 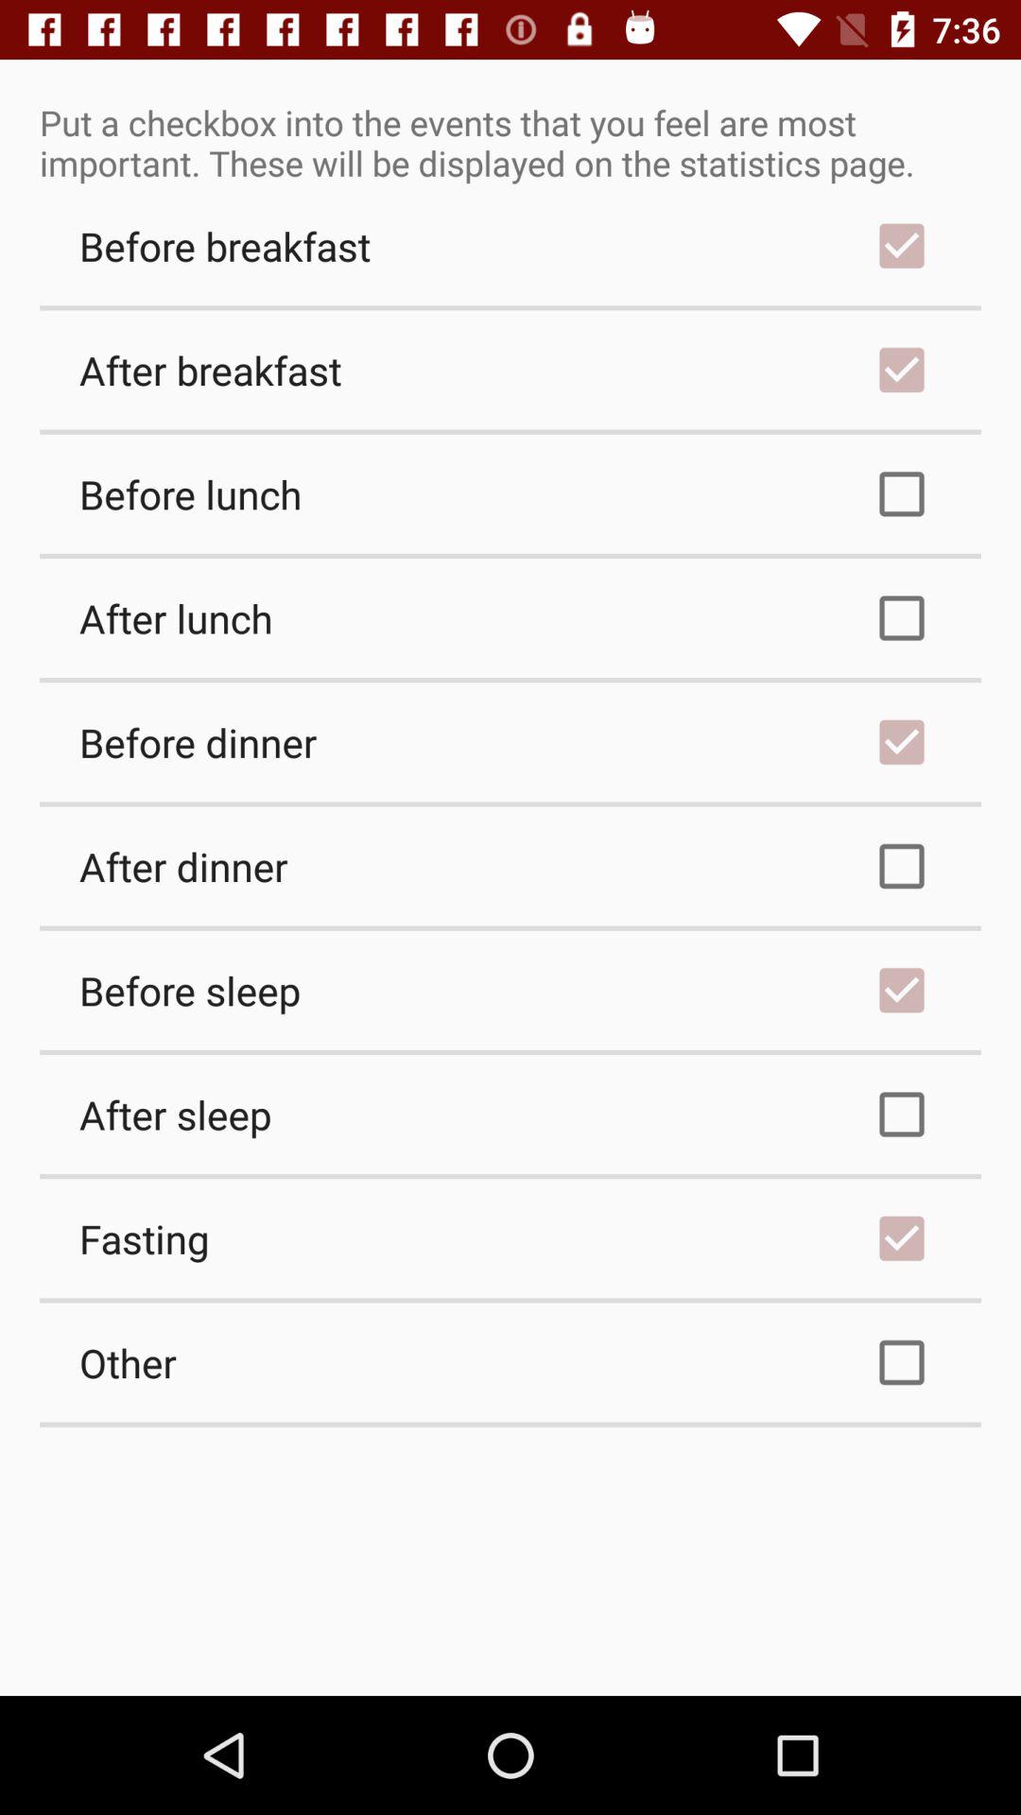 What do you see at coordinates (510, 742) in the screenshot?
I see `scroll to before dinner item` at bounding box center [510, 742].